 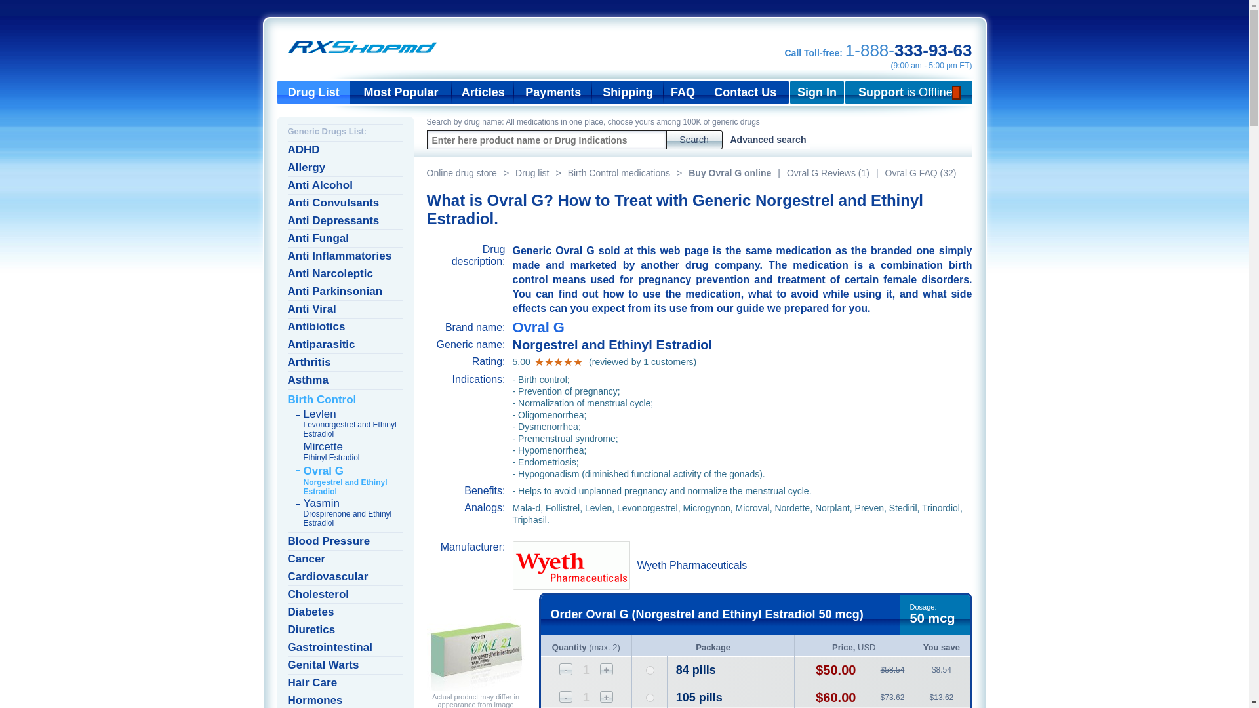 I want to click on Cardiovascular, so click(x=345, y=577).